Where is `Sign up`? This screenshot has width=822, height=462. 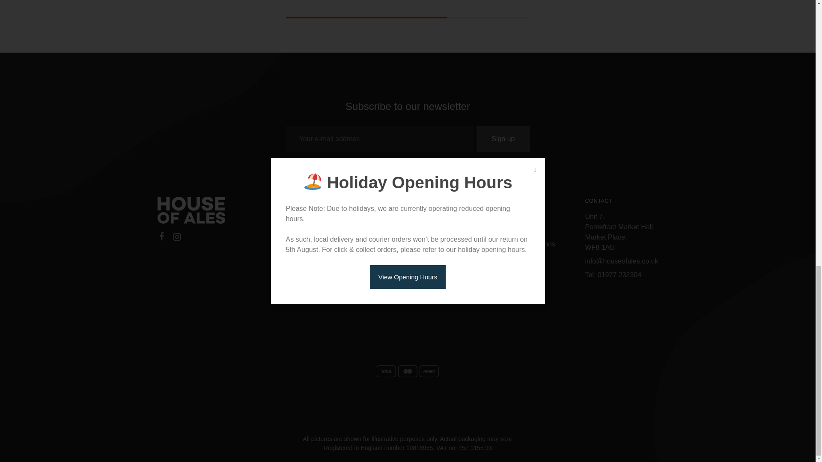
Sign up is located at coordinates (503, 139).